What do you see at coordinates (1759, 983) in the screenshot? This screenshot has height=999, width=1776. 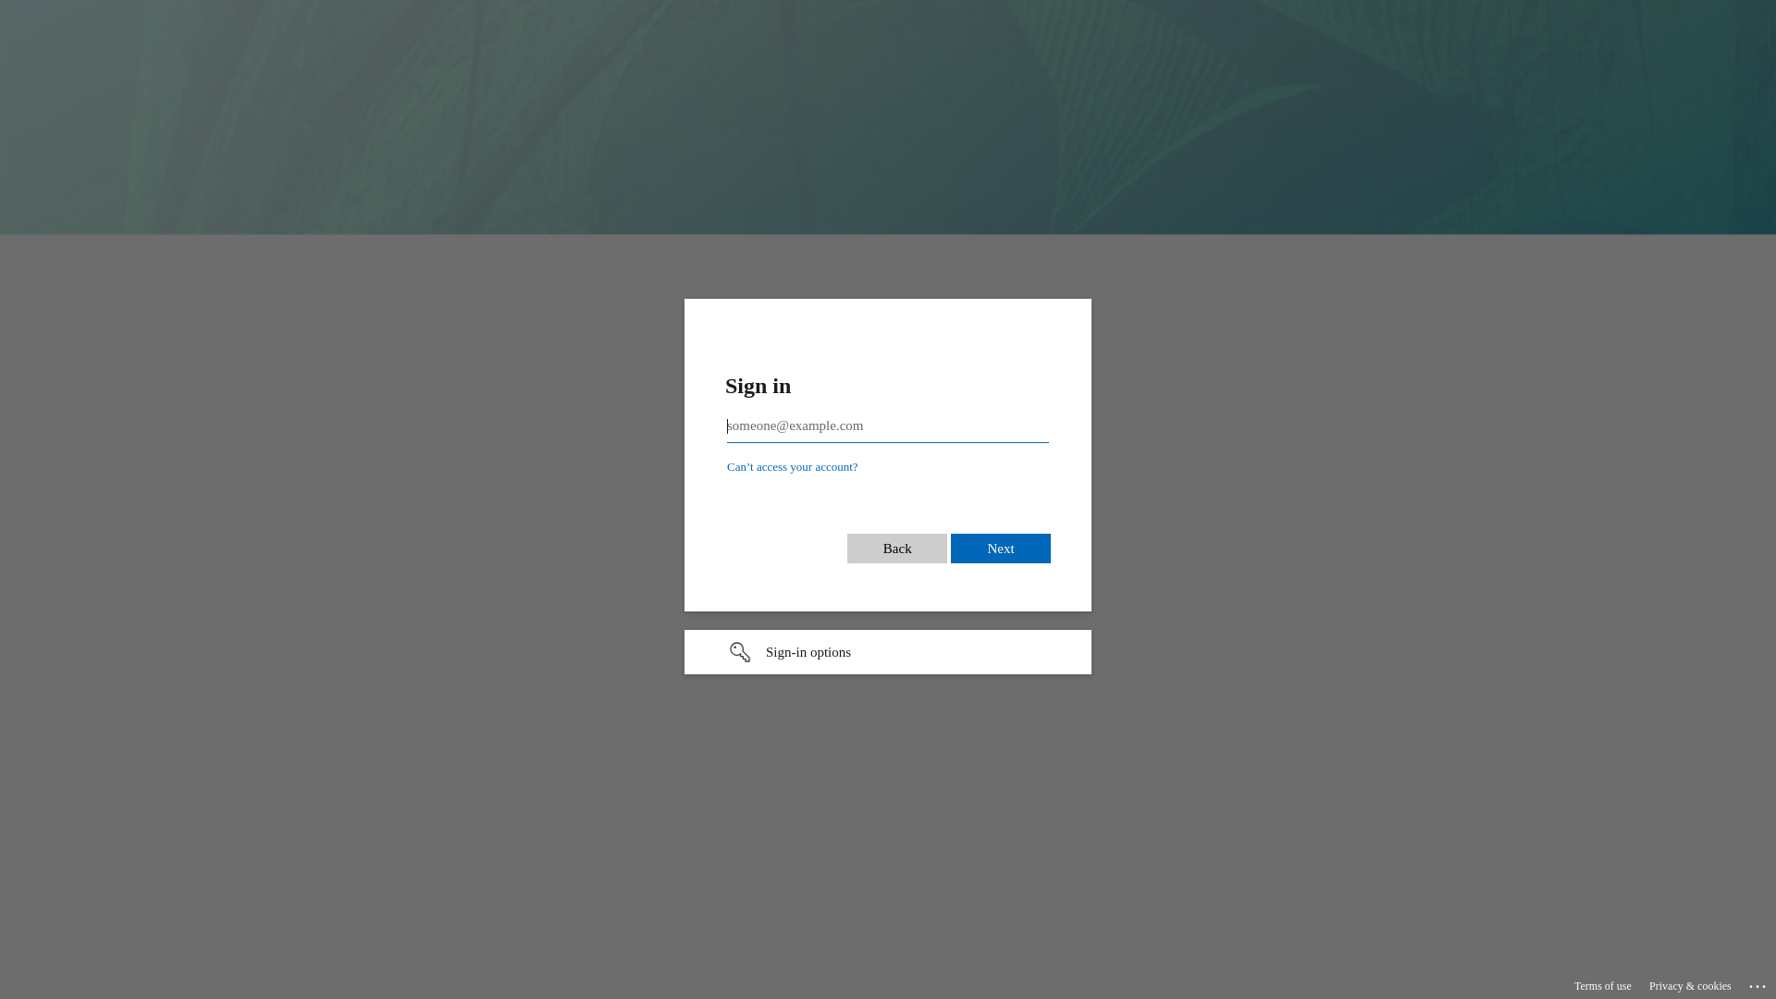 I see `...` at bounding box center [1759, 983].